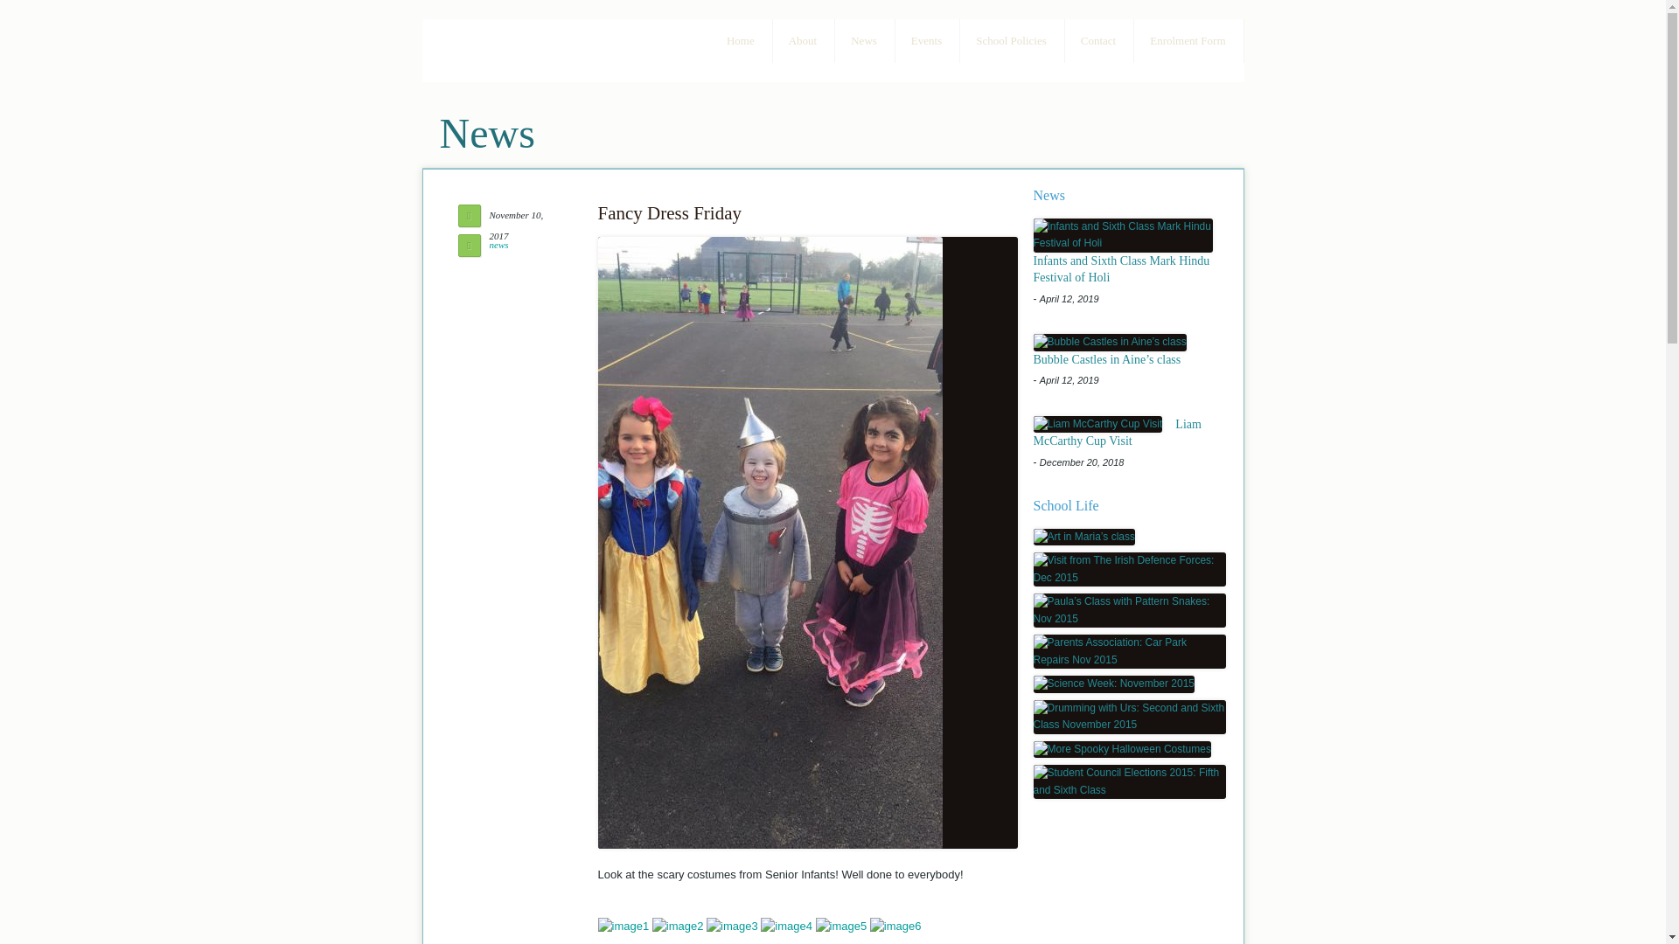  What do you see at coordinates (803, 40) in the screenshot?
I see `About` at bounding box center [803, 40].